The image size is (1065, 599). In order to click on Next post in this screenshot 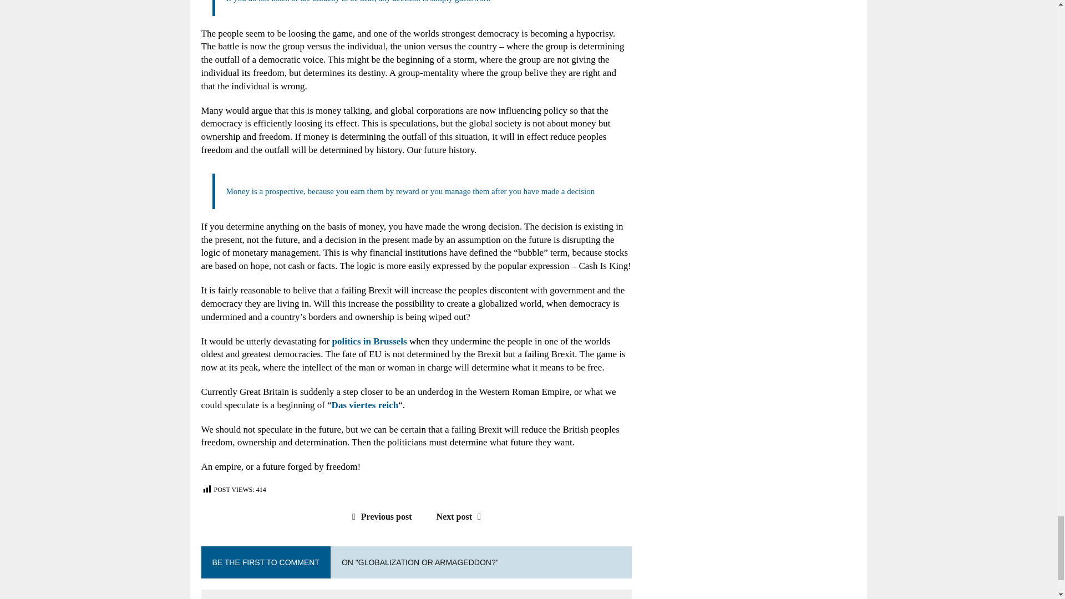, I will do `click(461, 516)`.